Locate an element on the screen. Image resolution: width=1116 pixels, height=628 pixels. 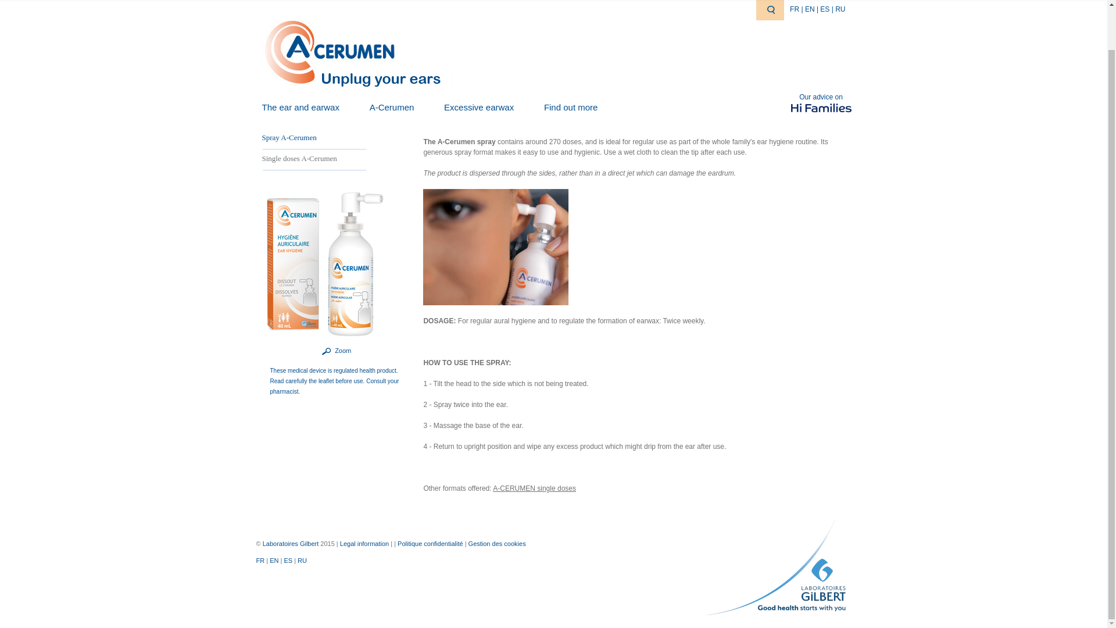
A-cerumen Russian is located at coordinates (839, 9).